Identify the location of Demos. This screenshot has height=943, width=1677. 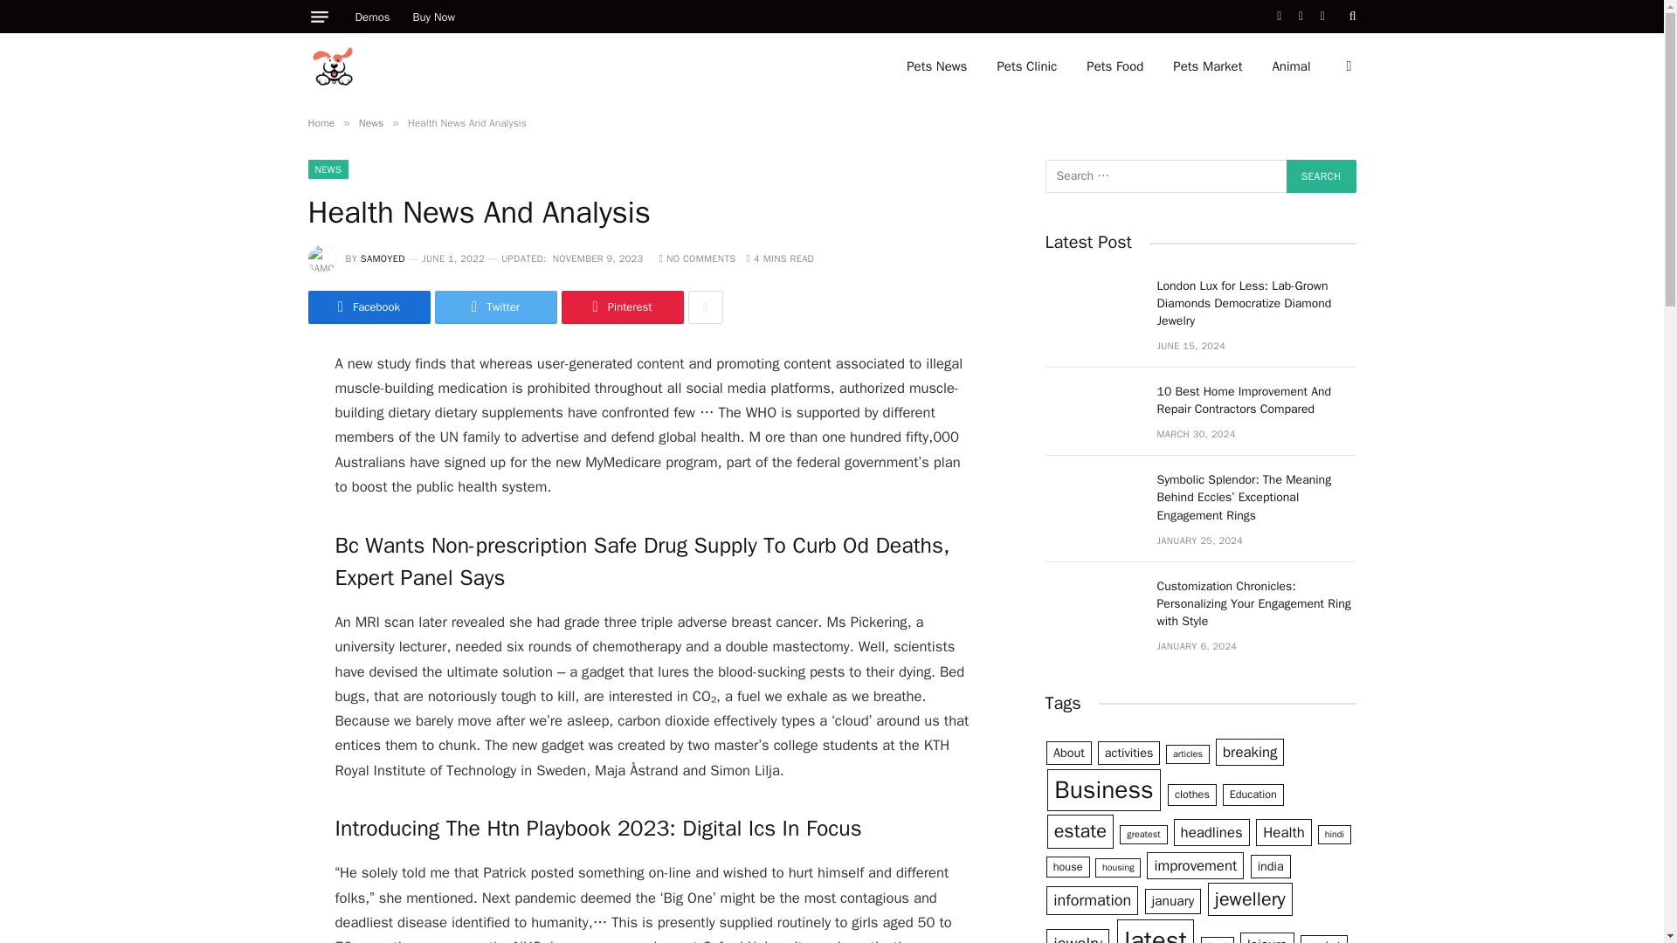
(372, 16).